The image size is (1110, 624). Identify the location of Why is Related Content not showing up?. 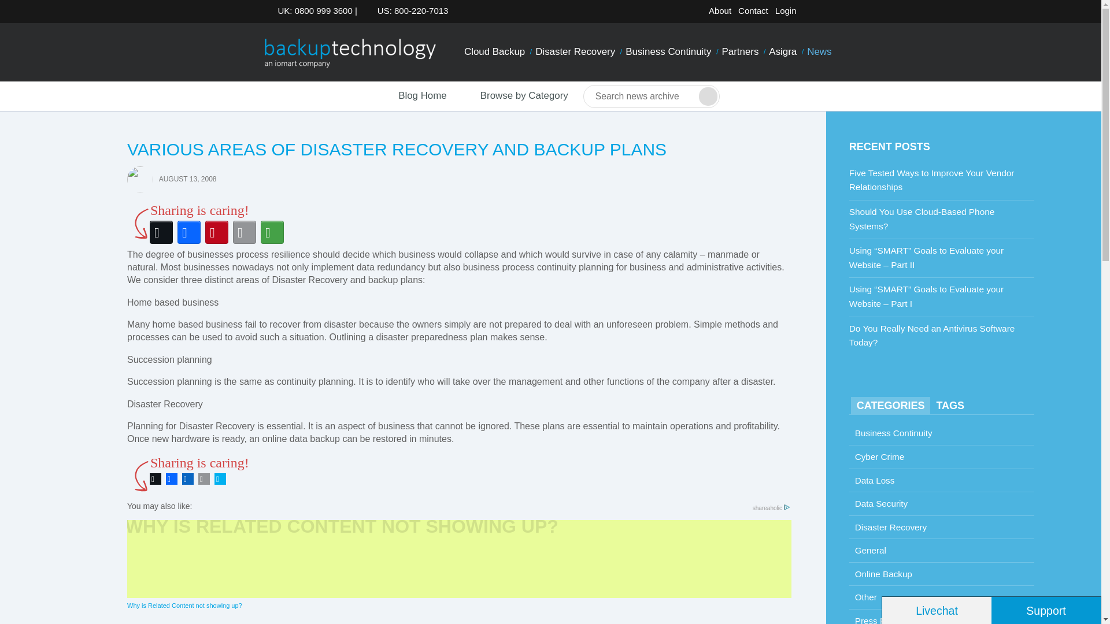
(459, 565).